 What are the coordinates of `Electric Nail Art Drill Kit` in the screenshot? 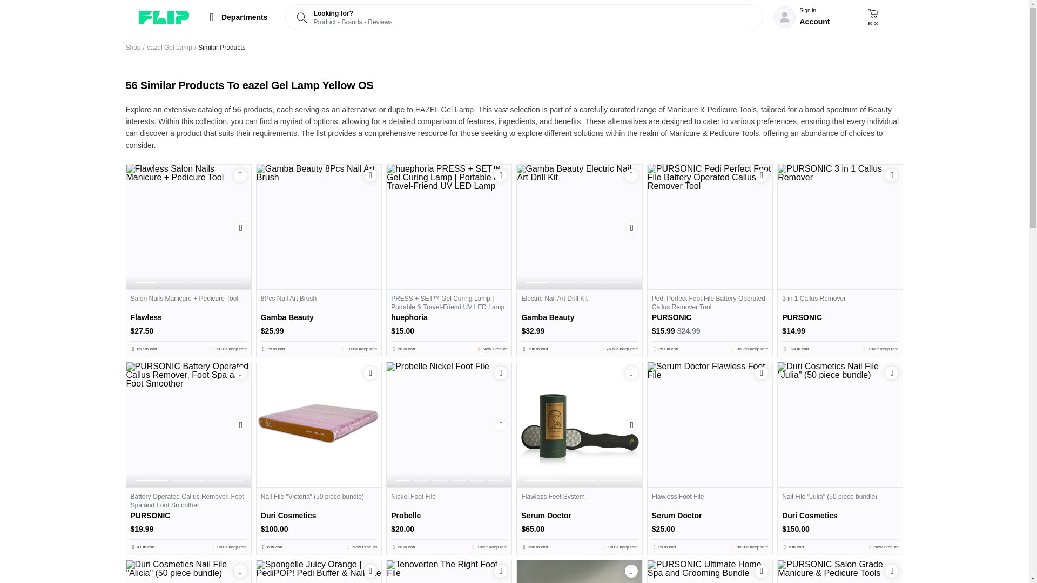 It's located at (579, 323).